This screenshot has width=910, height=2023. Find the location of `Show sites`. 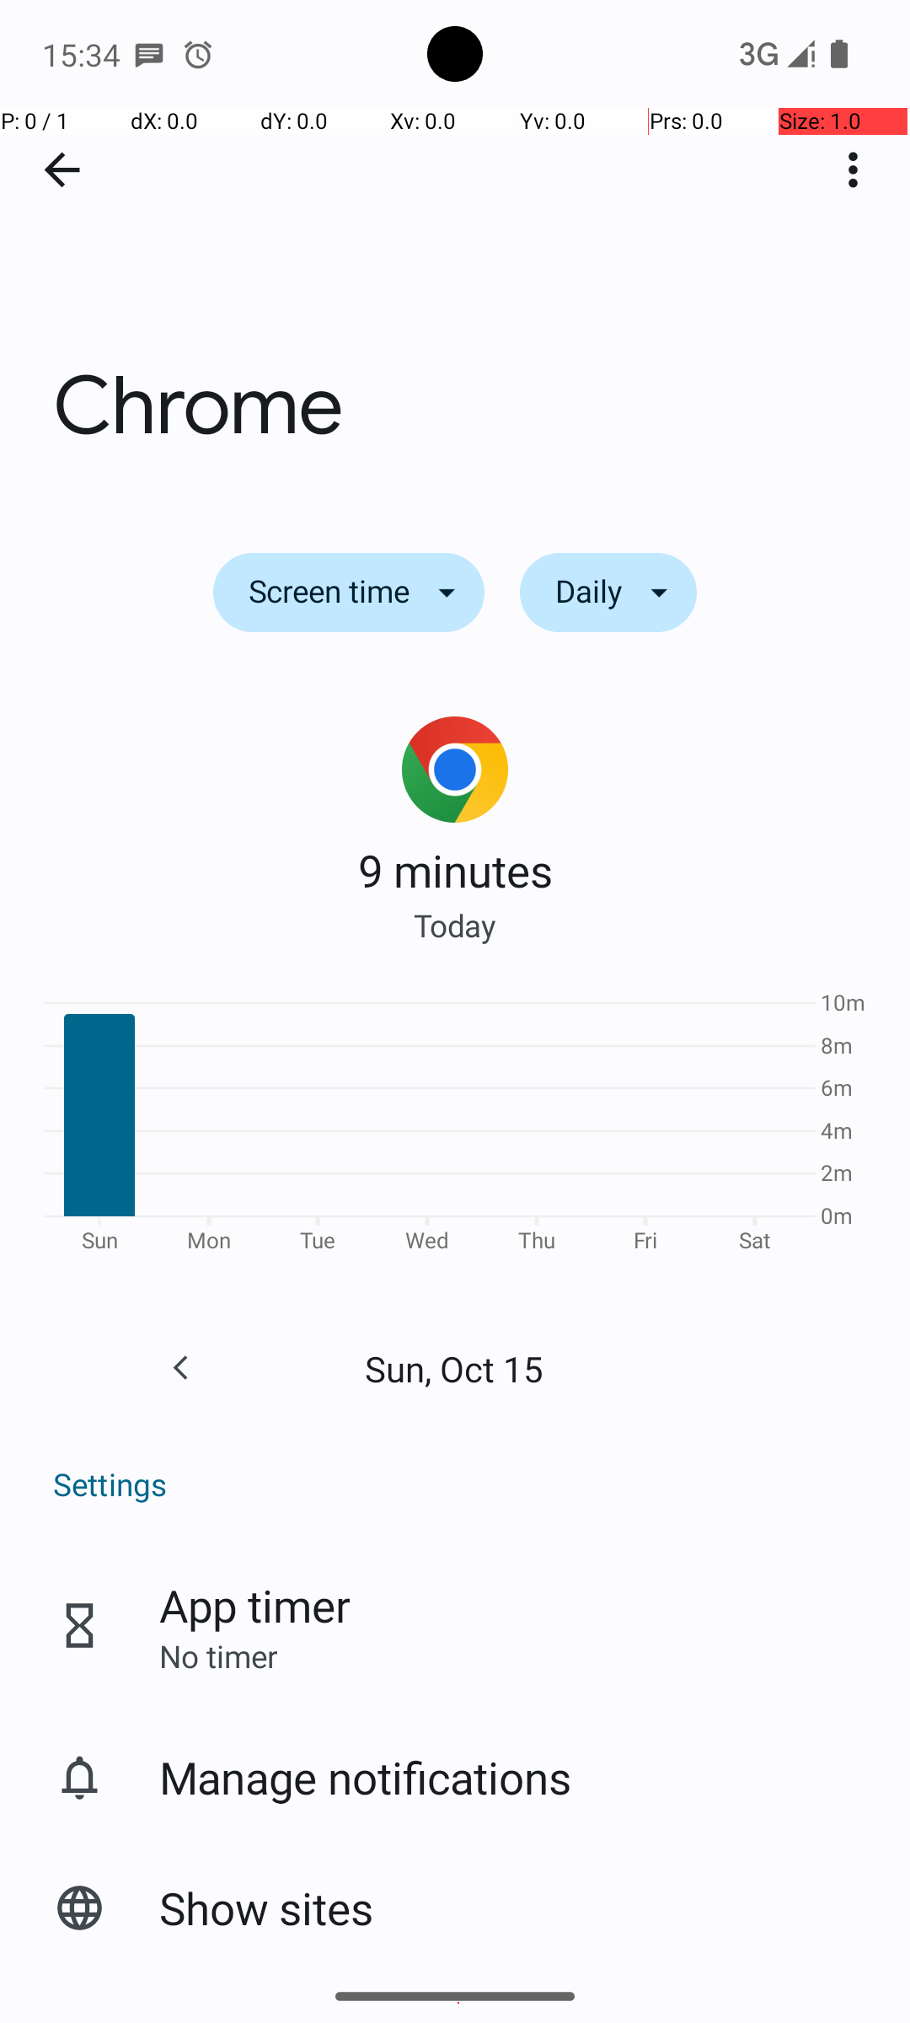

Show sites is located at coordinates (266, 1908).